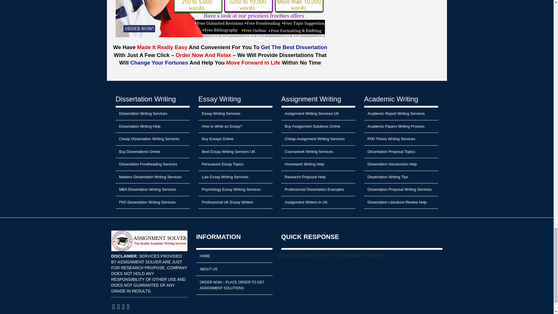 The image size is (558, 314). Describe the element at coordinates (152, 152) in the screenshot. I see `Buy Dissertations Online at Affordabl Prices` at that location.